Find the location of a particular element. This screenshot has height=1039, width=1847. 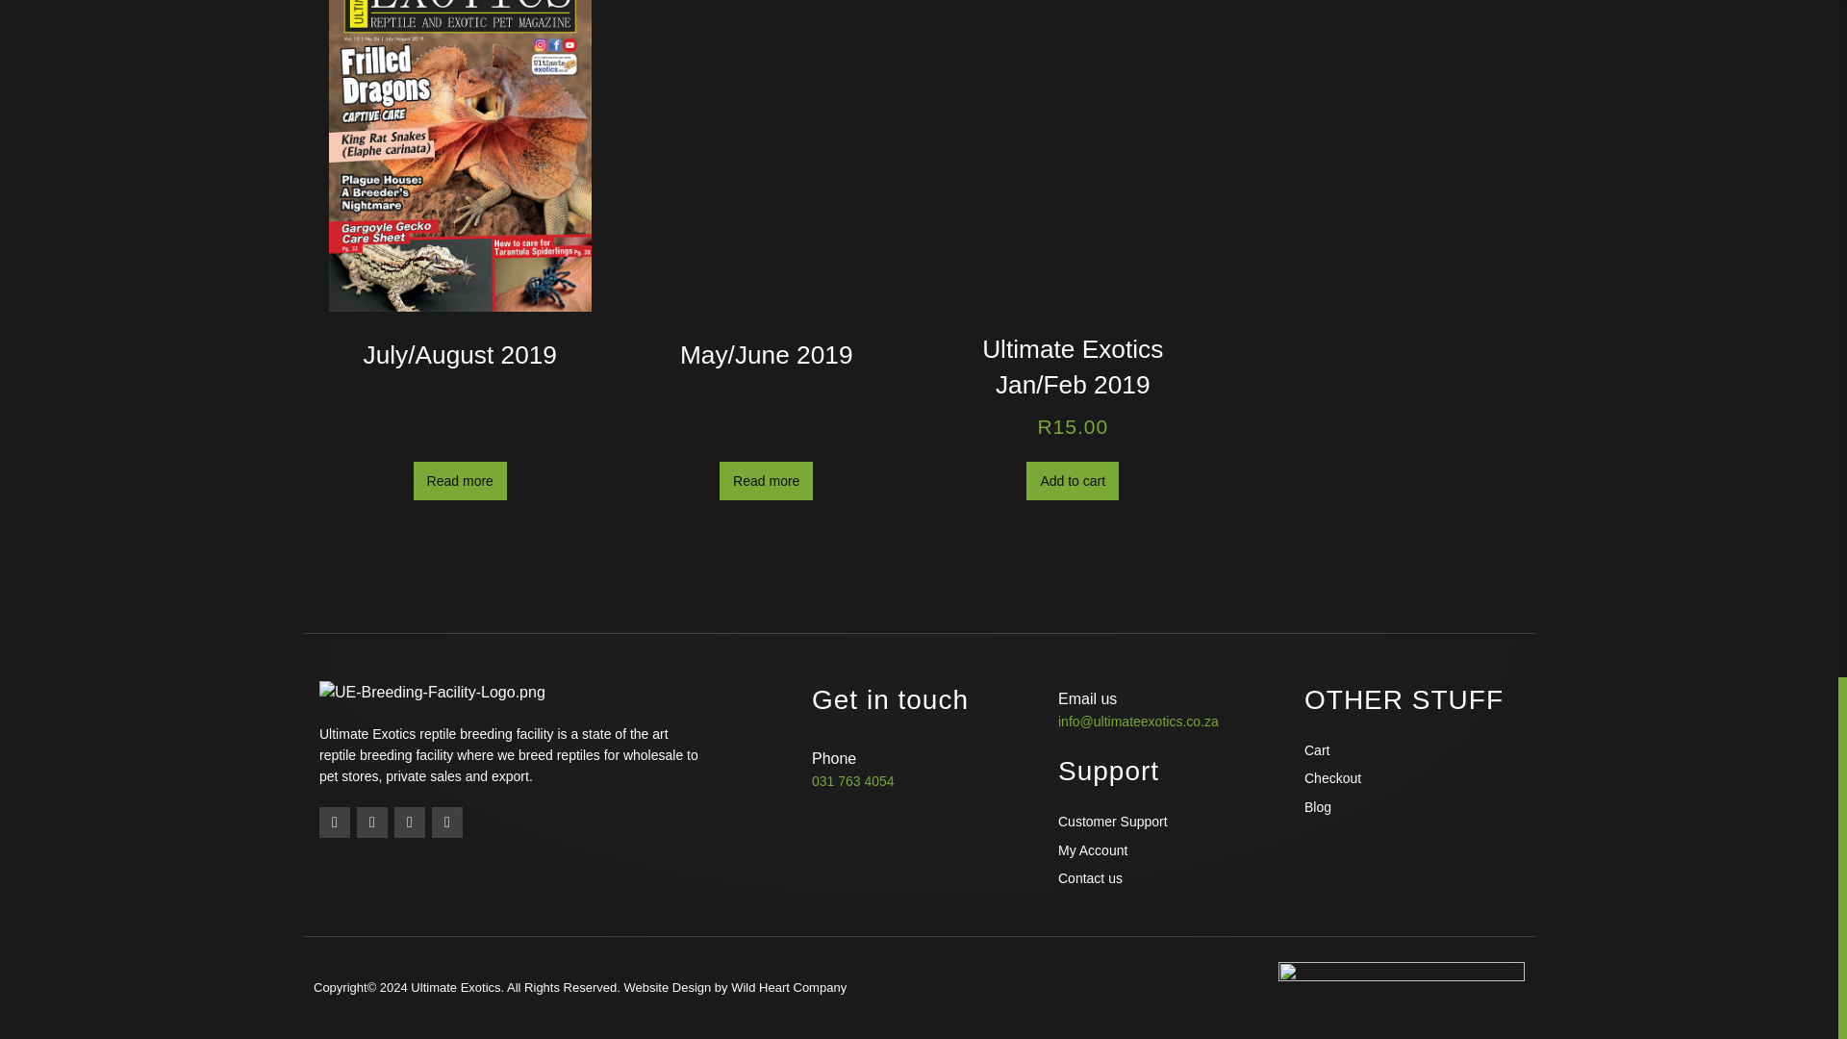

UE-Breeding-Facility-Logo.png is located at coordinates (432, 693).